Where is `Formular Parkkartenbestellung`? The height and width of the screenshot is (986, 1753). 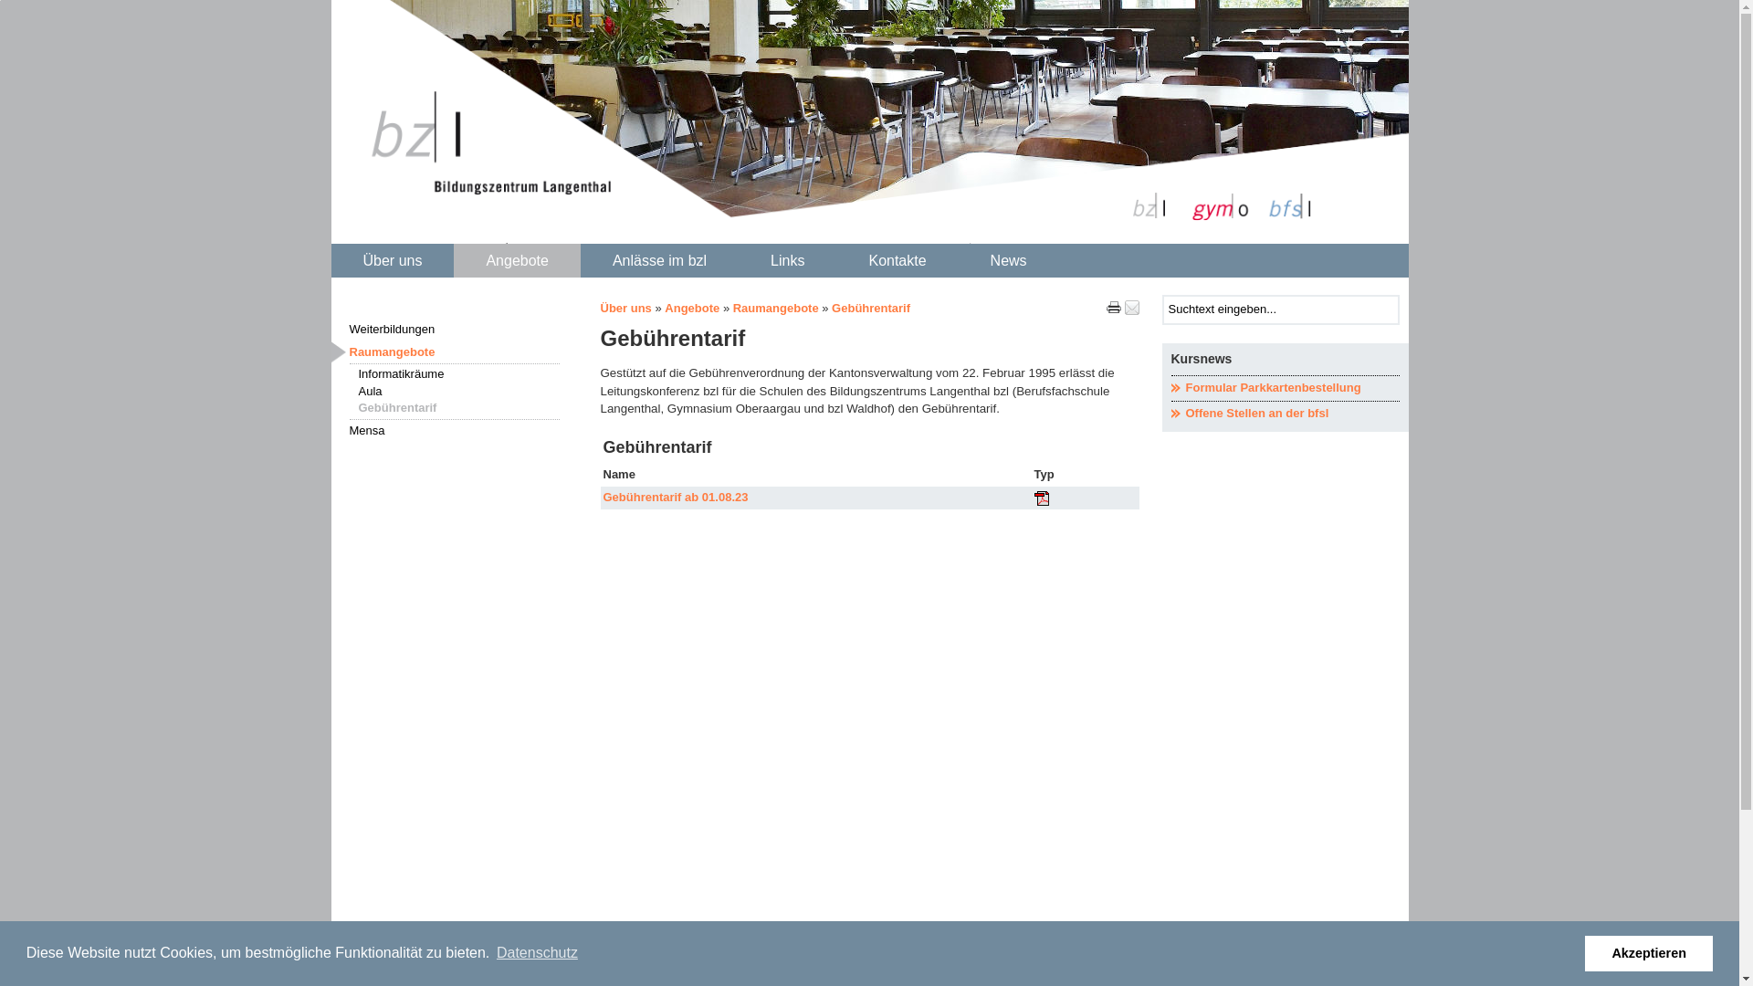 Formular Parkkartenbestellung is located at coordinates (1285, 389).